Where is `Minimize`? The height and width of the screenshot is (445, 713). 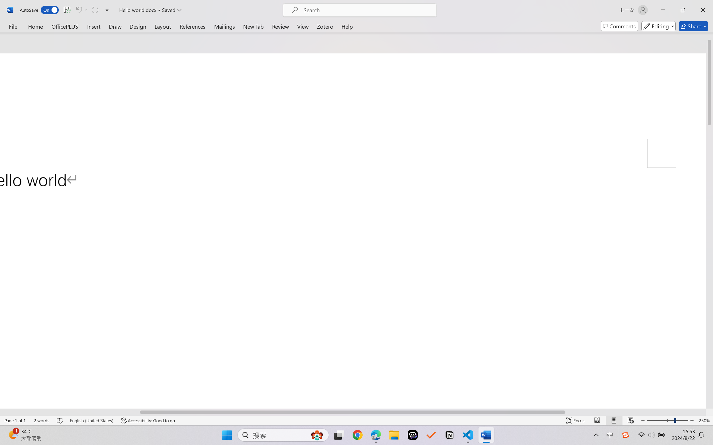
Minimize is located at coordinates (663, 10).